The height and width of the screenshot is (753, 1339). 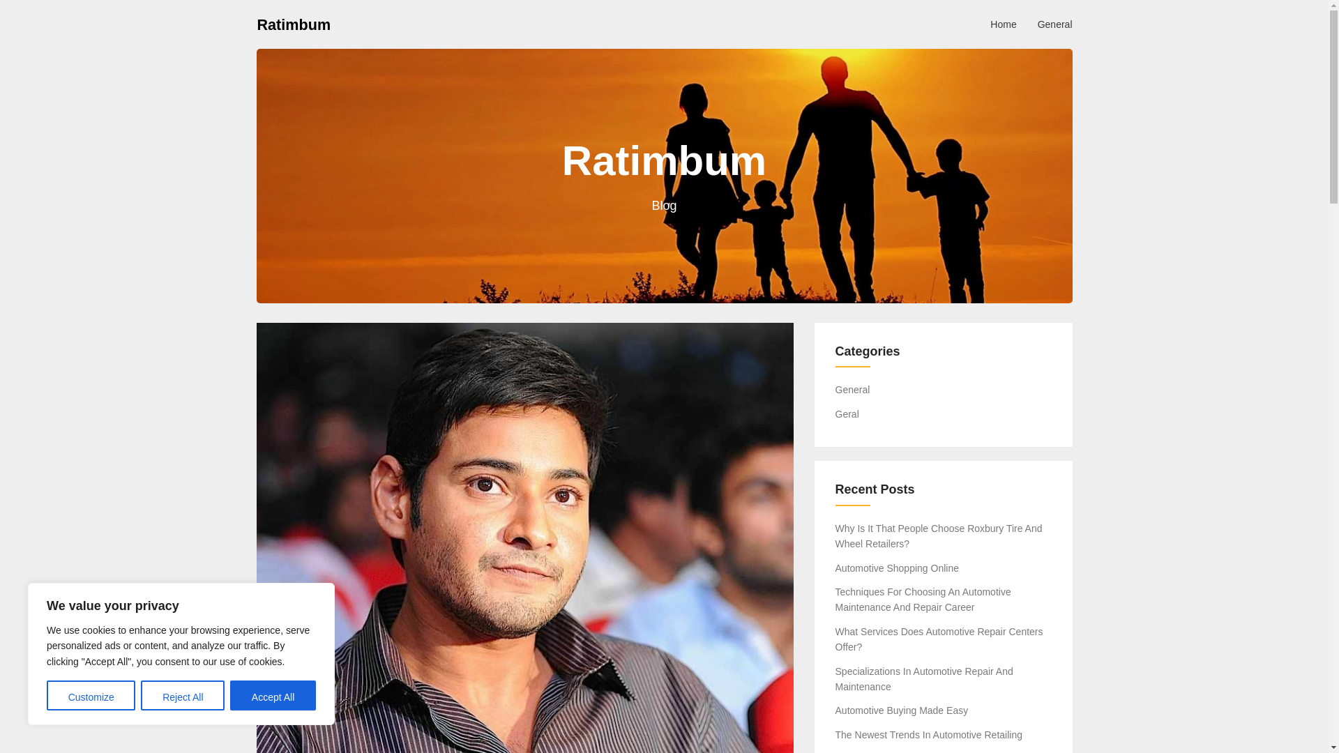 What do you see at coordinates (1003, 24) in the screenshot?
I see `Home` at bounding box center [1003, 24].